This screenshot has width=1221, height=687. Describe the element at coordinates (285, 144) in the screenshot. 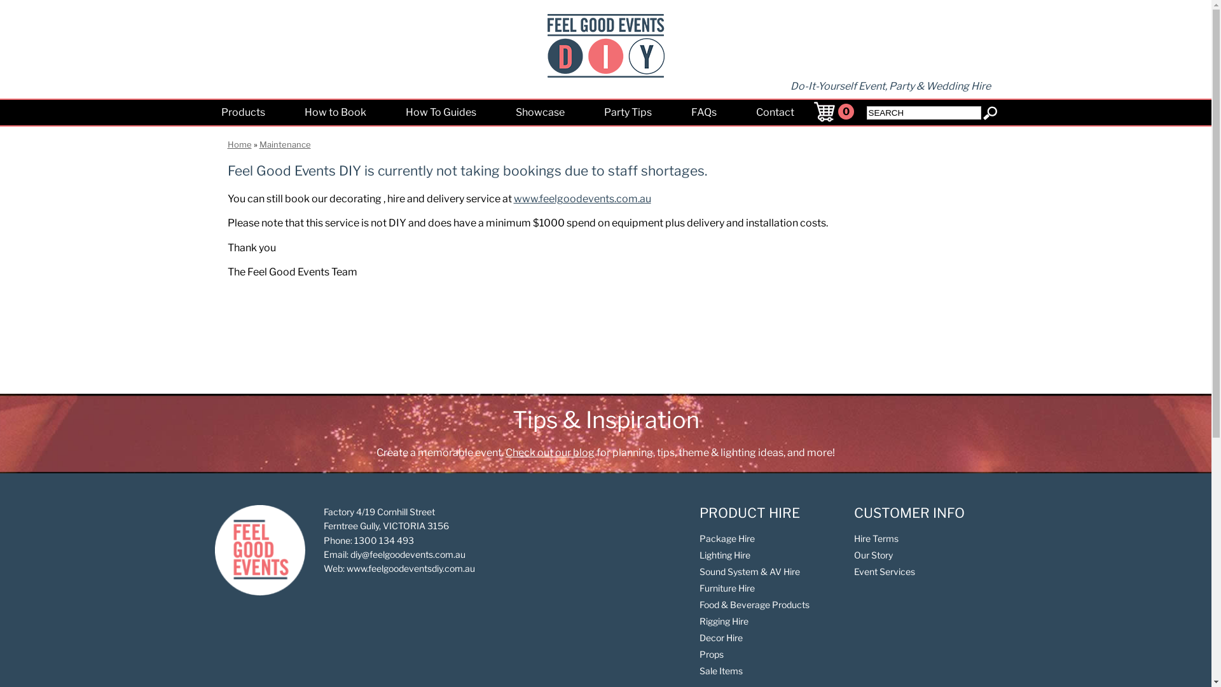

I see `Maintenance` at that location.